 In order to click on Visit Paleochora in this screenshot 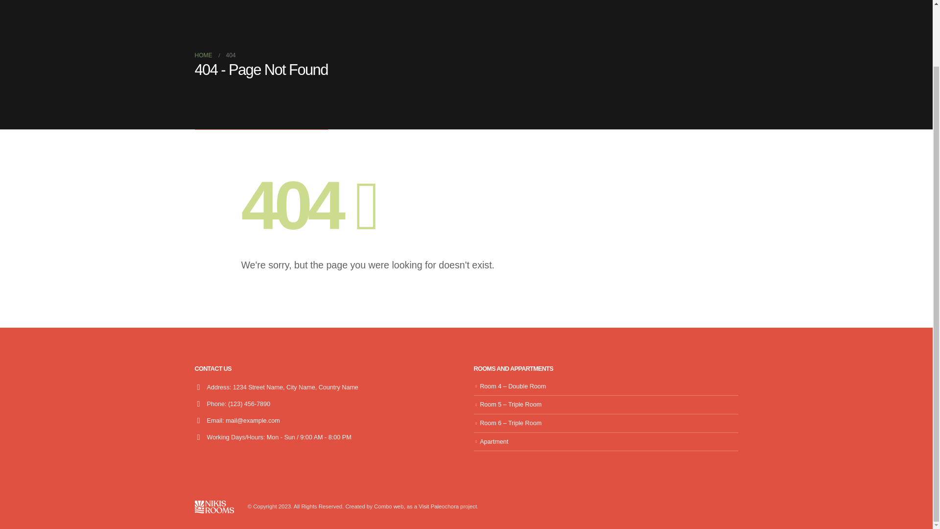, I will do `click(438, 506)`.